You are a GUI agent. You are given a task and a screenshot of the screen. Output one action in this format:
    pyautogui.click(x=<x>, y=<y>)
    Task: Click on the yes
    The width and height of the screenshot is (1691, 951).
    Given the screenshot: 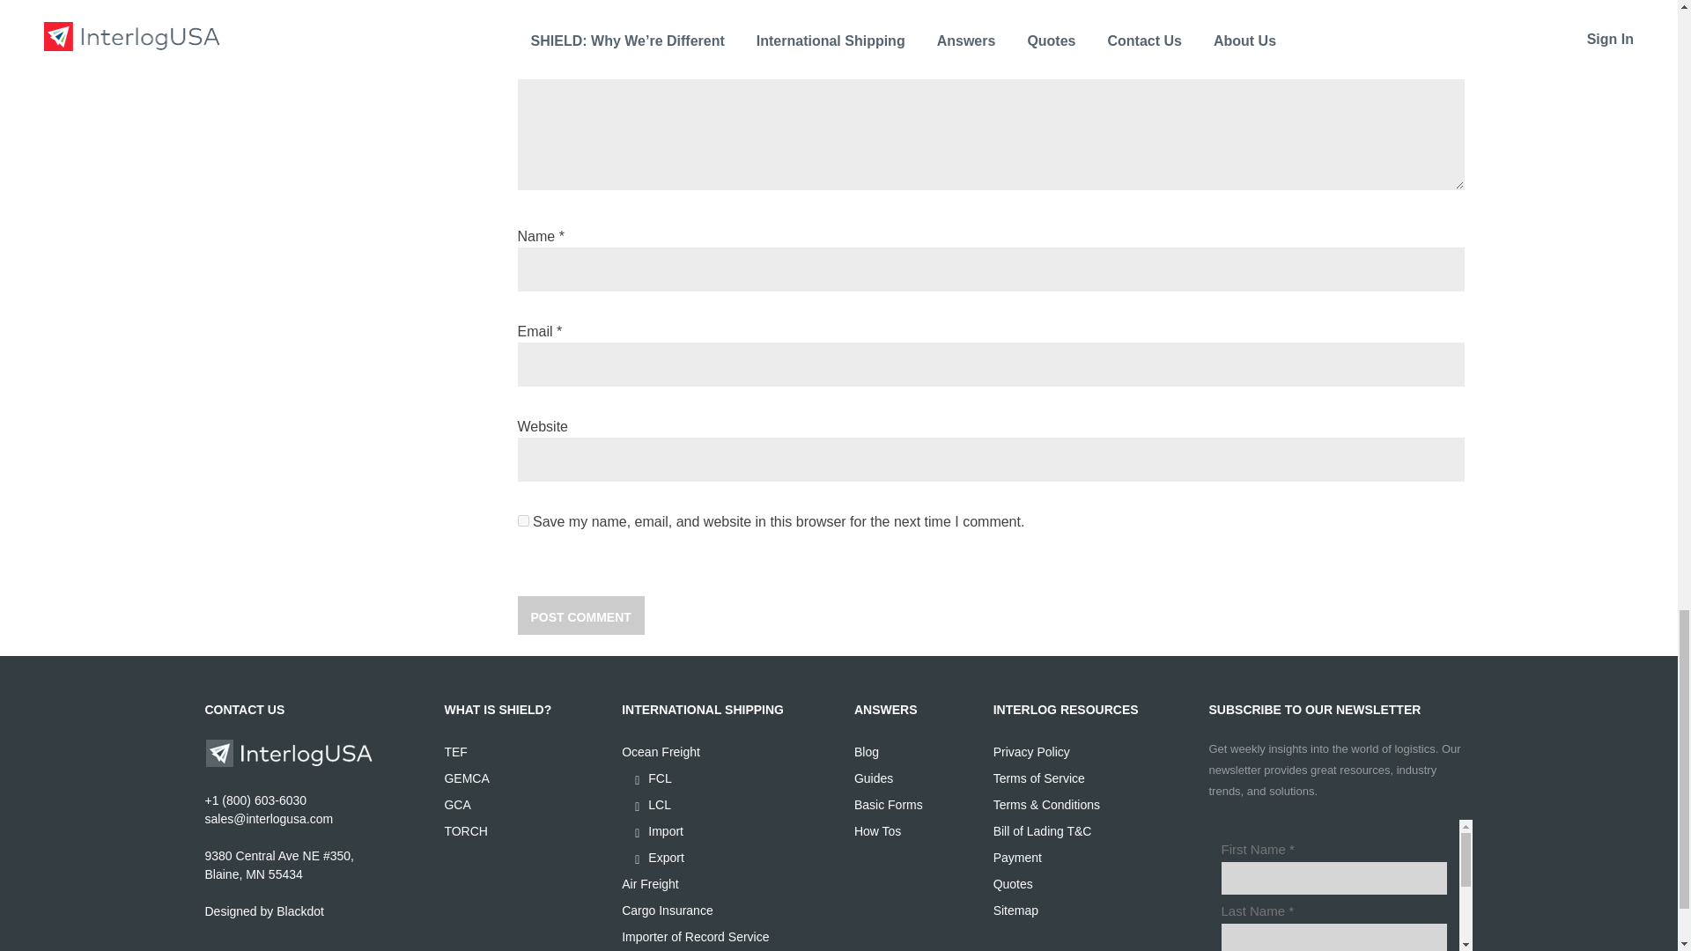 What is the action you would take?
    pyautogui.click(x=523, y=521)
    